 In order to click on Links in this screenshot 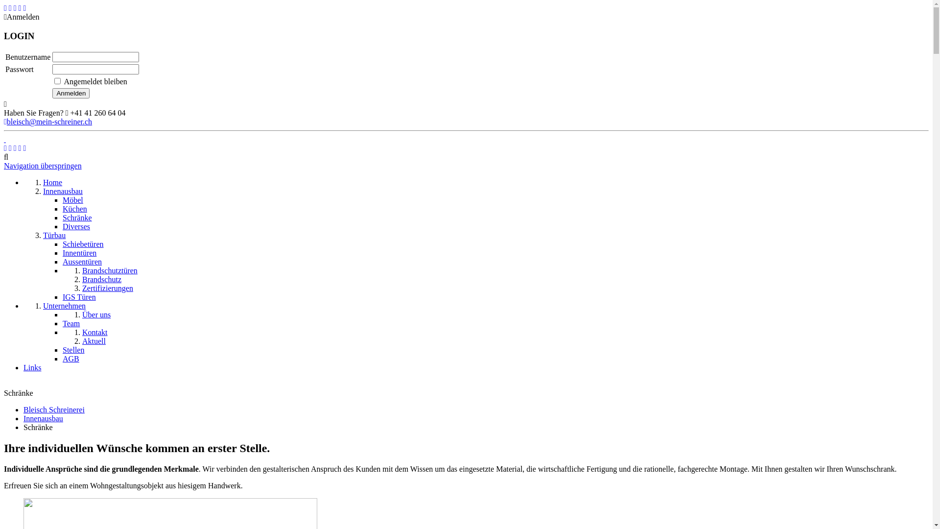, I will do `click(32, 367)`.